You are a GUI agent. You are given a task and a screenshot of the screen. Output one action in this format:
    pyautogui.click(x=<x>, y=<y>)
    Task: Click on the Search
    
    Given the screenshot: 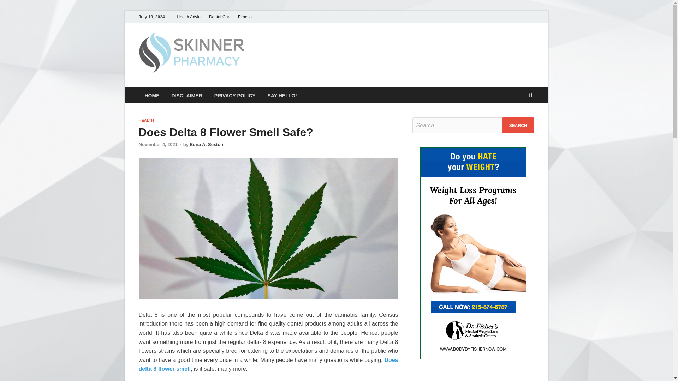 What is the action you would take?
    pyautogui.click(x=518, y=125)
    